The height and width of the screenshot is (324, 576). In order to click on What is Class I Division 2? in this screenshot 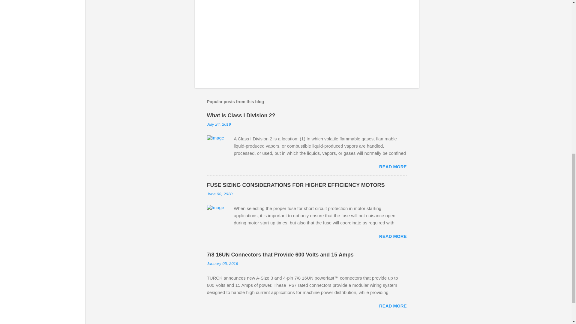, I will do `click(241, 115)`.